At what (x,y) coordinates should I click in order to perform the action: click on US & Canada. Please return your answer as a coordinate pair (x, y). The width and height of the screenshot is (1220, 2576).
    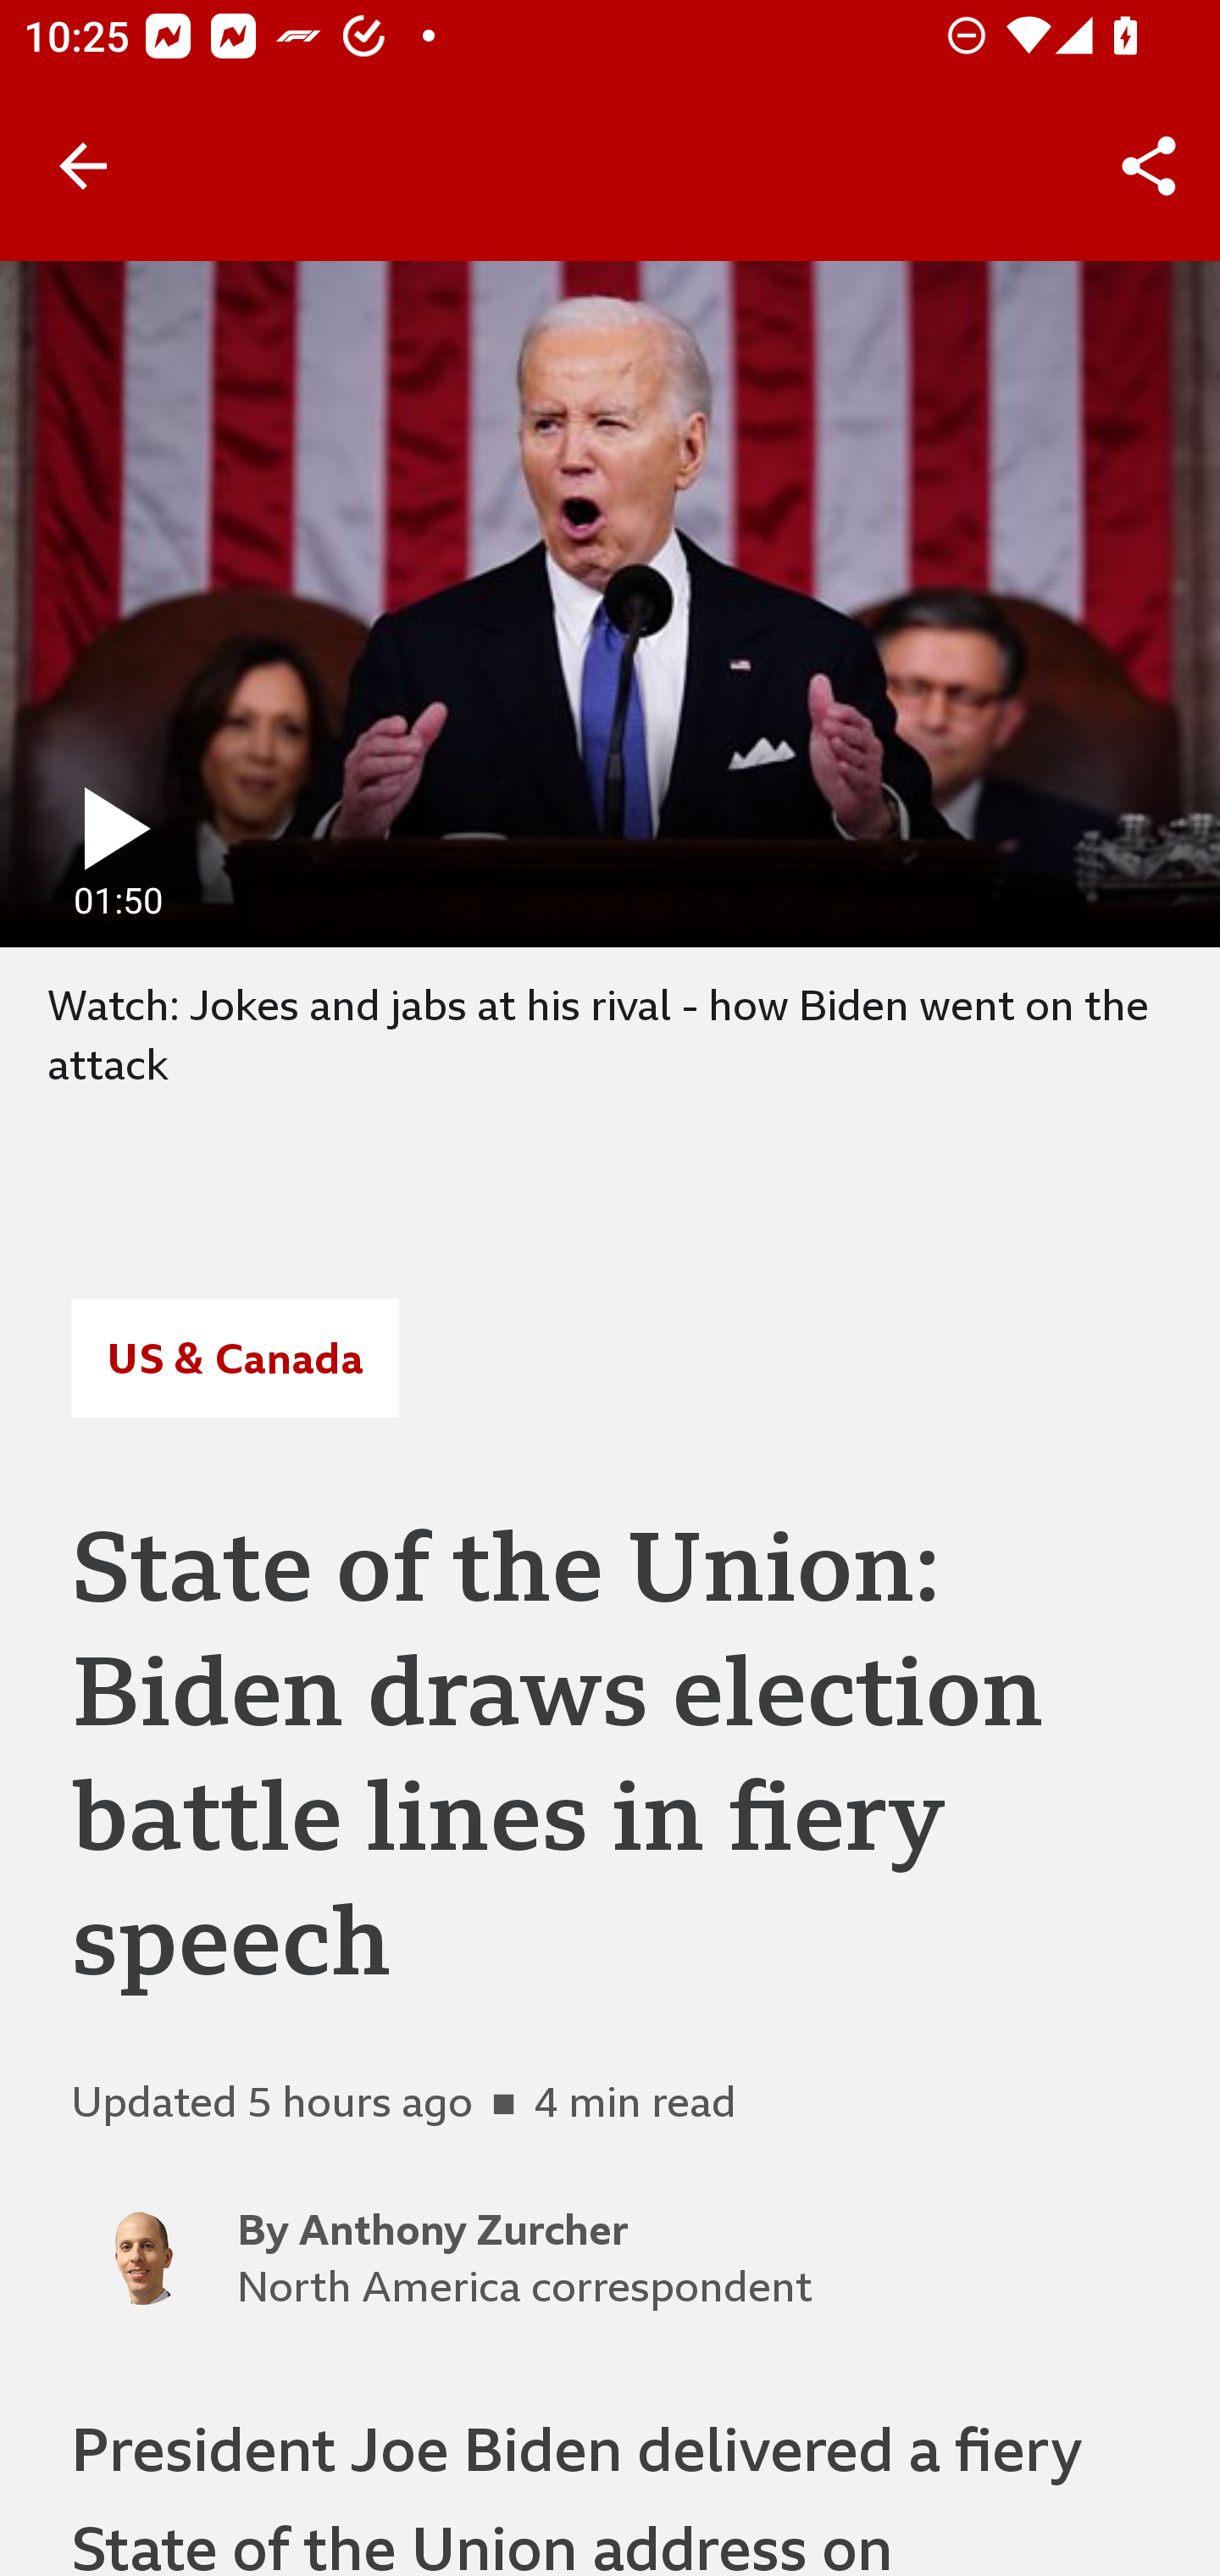
    Looking at the image, I should click on (234, 1359).